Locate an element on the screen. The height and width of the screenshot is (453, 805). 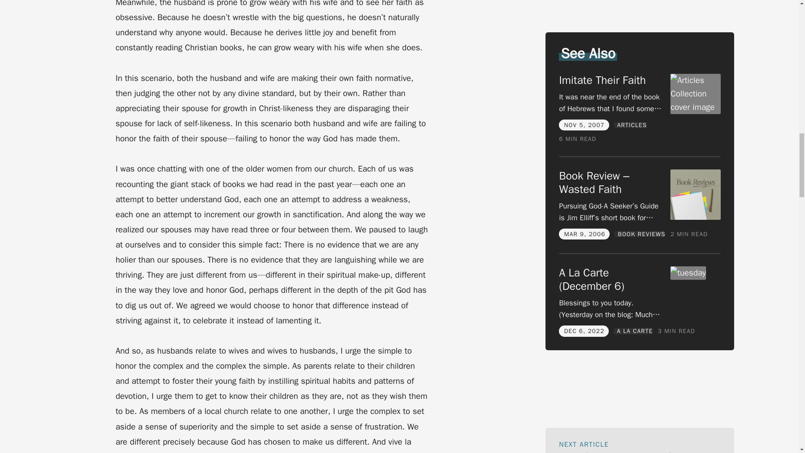
Dec 6, 2022 at 1:00 am is located at coordinates (584, 276).